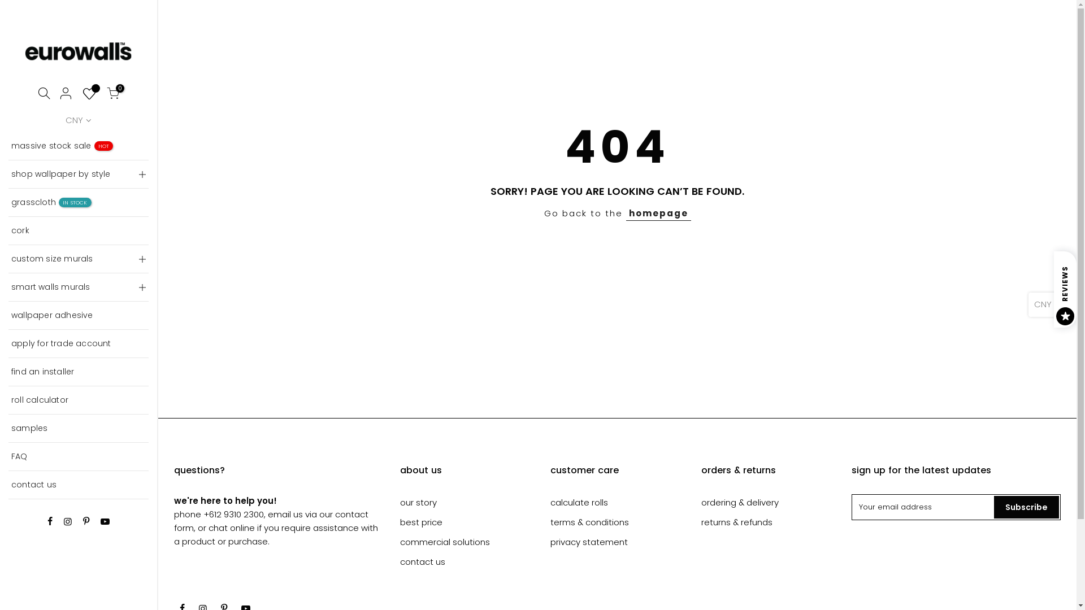 This screenshot has height=610, width=1085. I want to click on our story, so click(418, 503).